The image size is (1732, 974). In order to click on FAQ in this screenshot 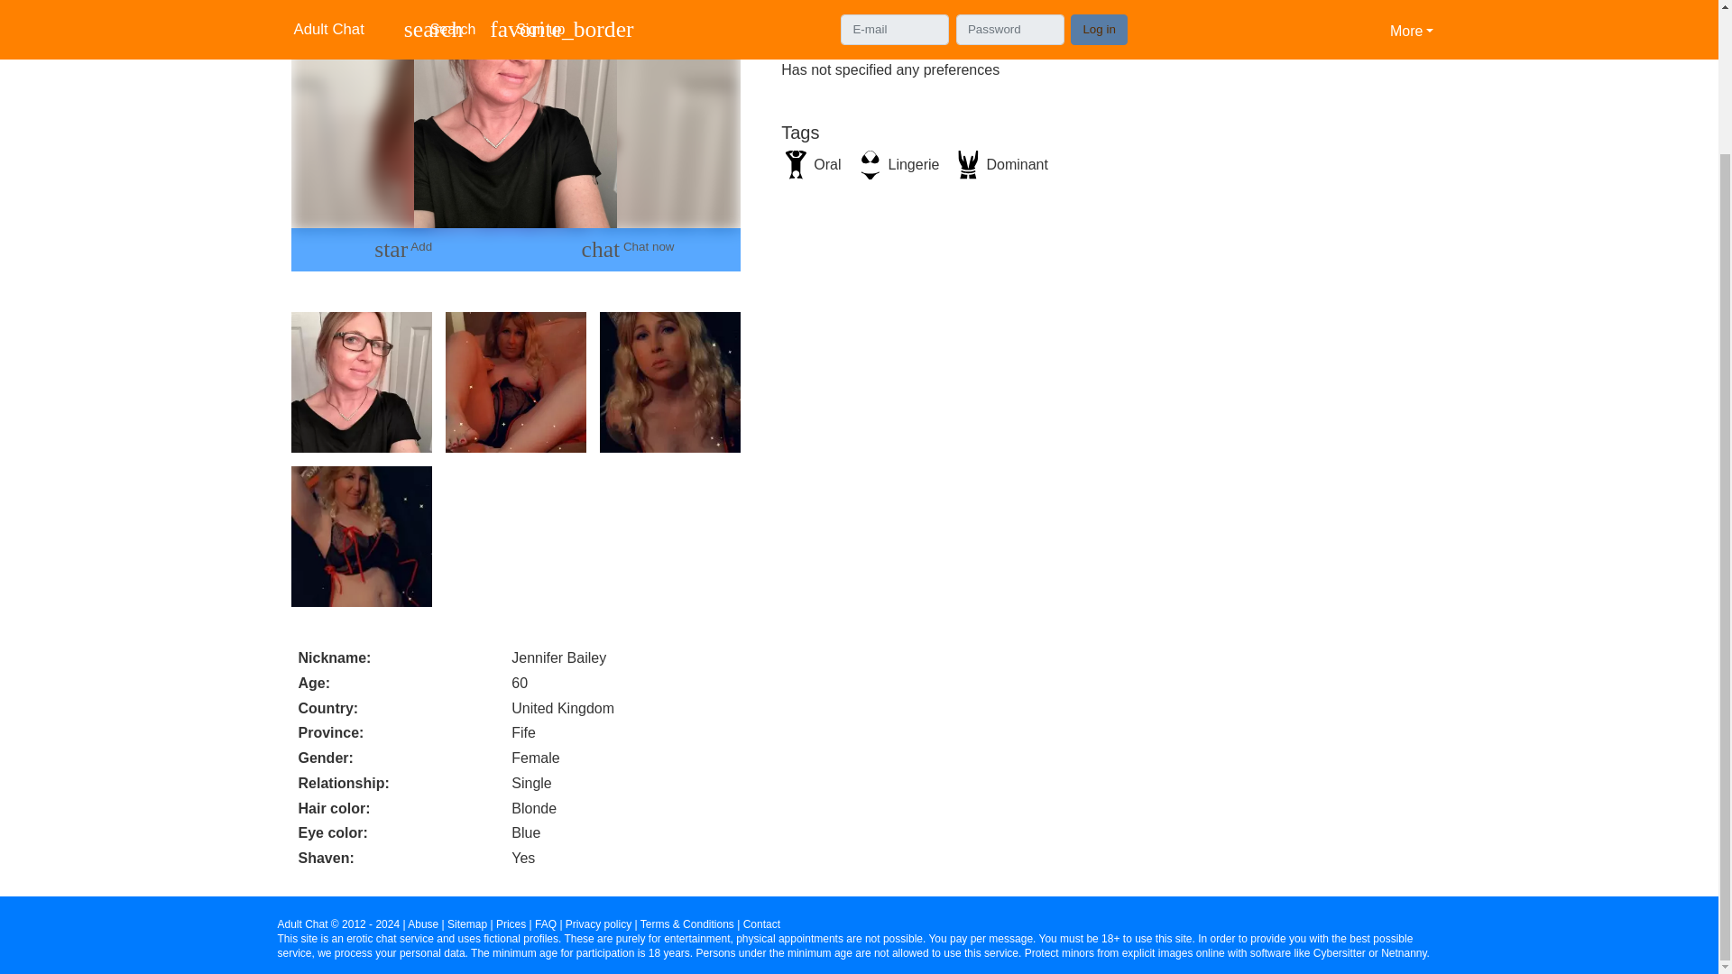, I will do `click(545, 924)`.